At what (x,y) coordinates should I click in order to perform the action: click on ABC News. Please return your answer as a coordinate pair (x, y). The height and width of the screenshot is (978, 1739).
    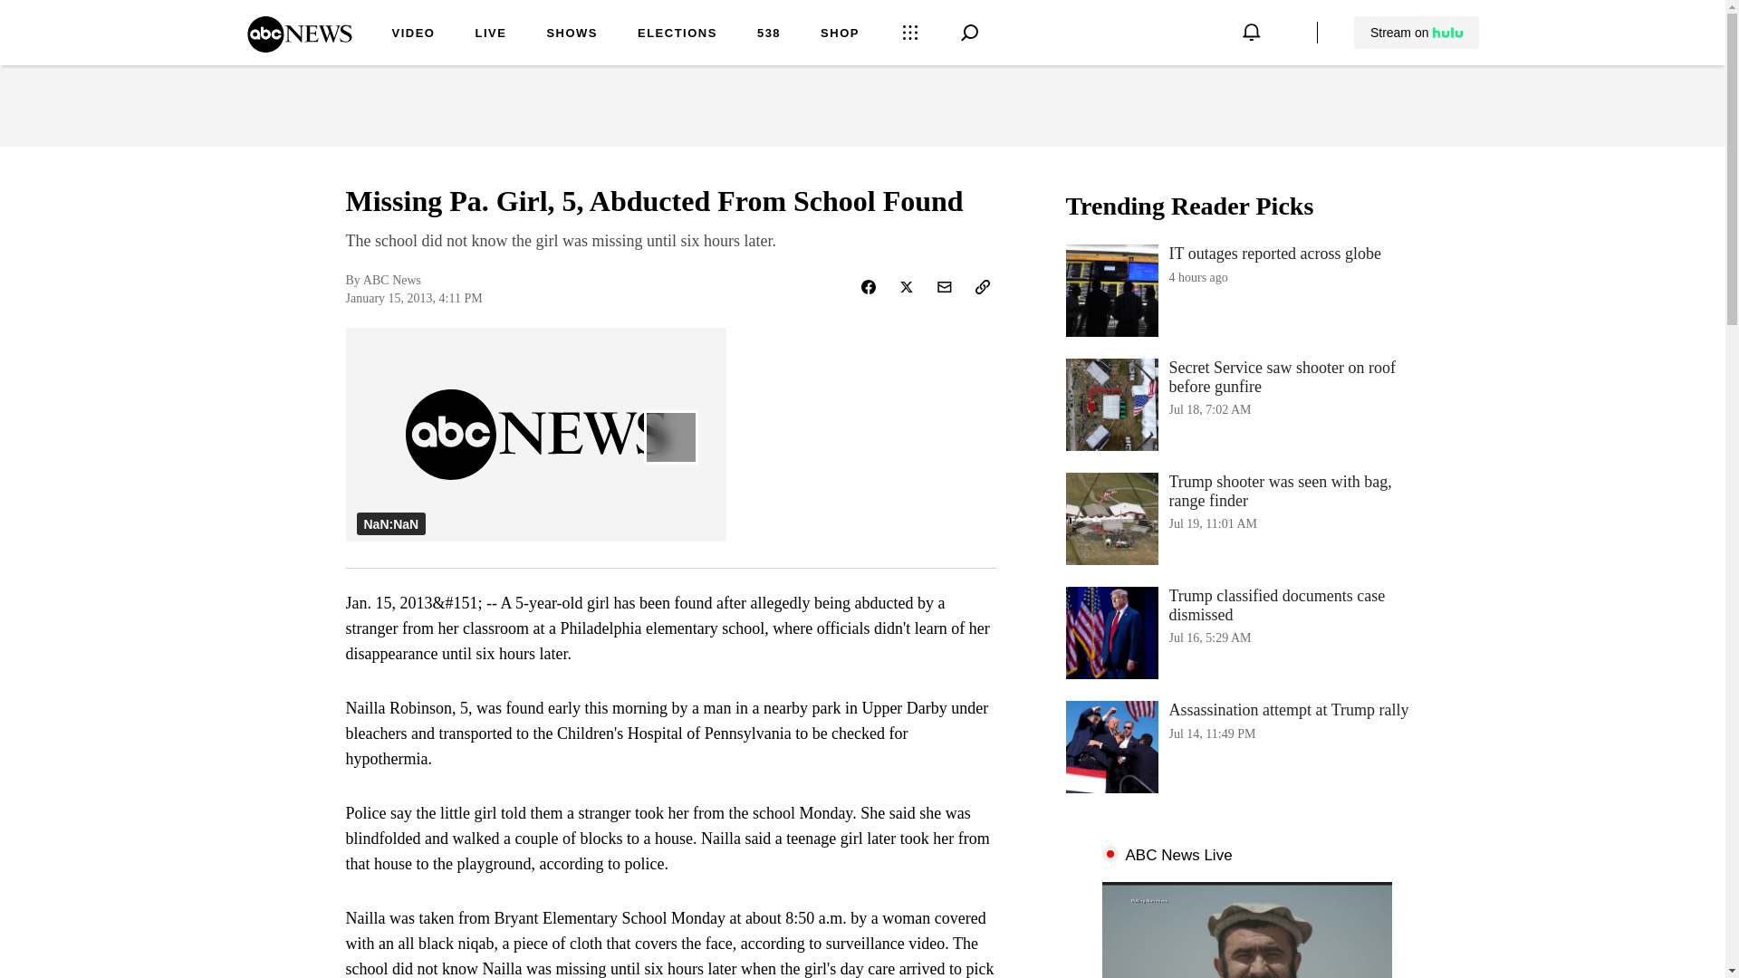
    Looking at the image, I should click on (1416, 33).